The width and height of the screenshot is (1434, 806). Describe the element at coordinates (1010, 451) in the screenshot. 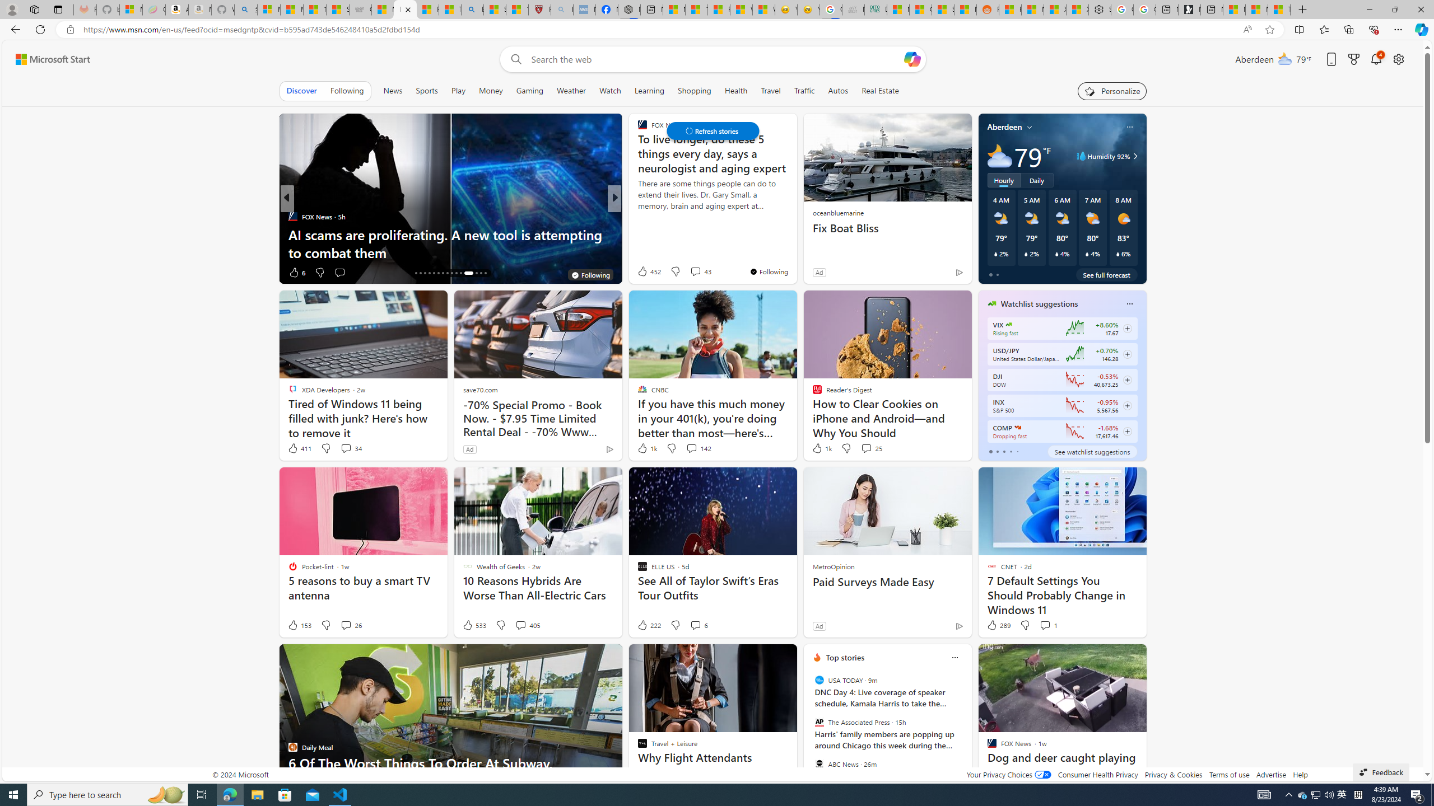

I see `tab-3` at that location.